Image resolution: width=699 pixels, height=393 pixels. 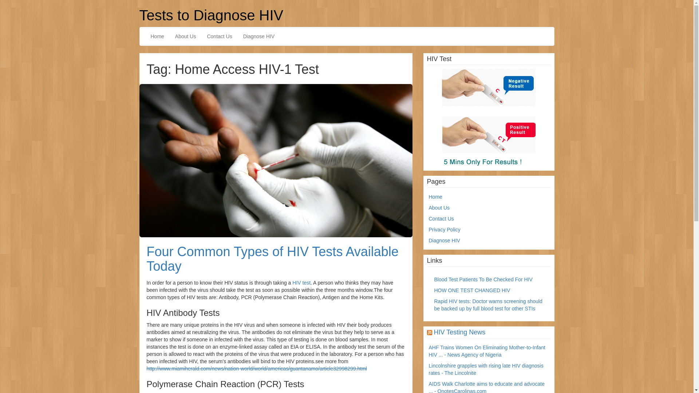 I want to click on About Us, so click(x=439, y=208).